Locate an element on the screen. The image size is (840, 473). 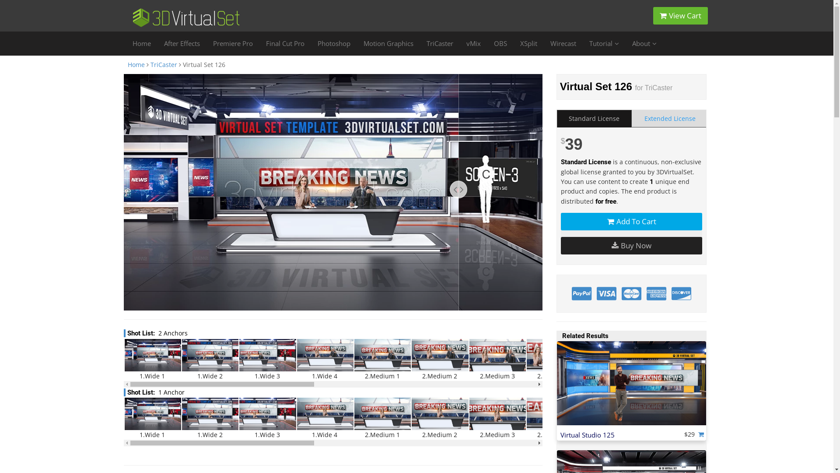
vMix is located at coordinates (473, 44).